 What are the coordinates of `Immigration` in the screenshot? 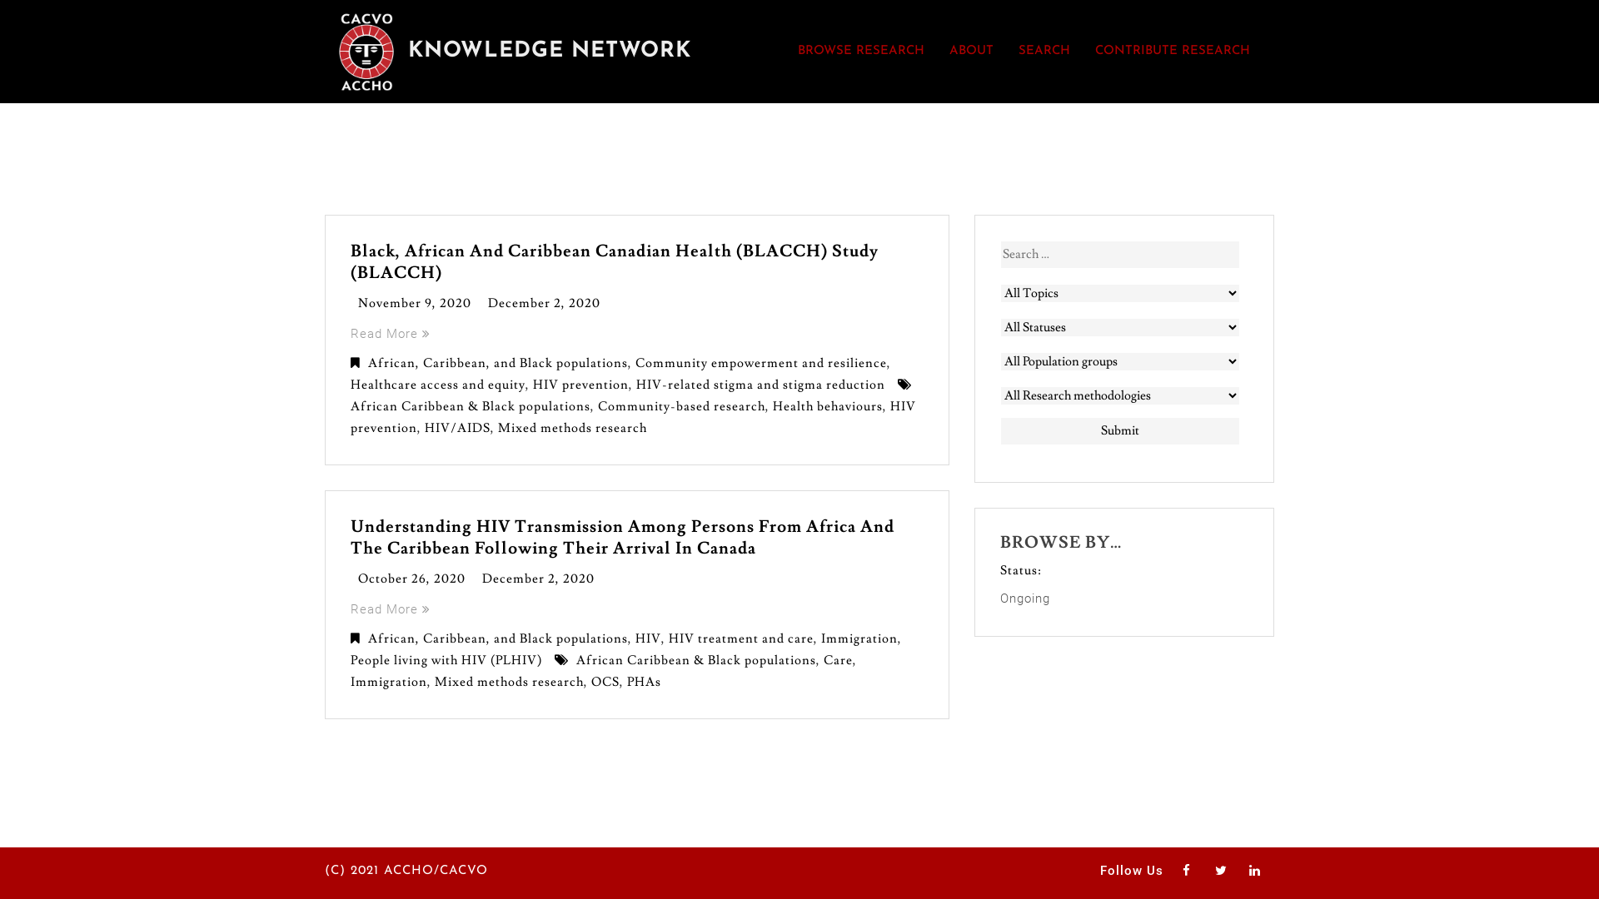 It's located at (859, 639).